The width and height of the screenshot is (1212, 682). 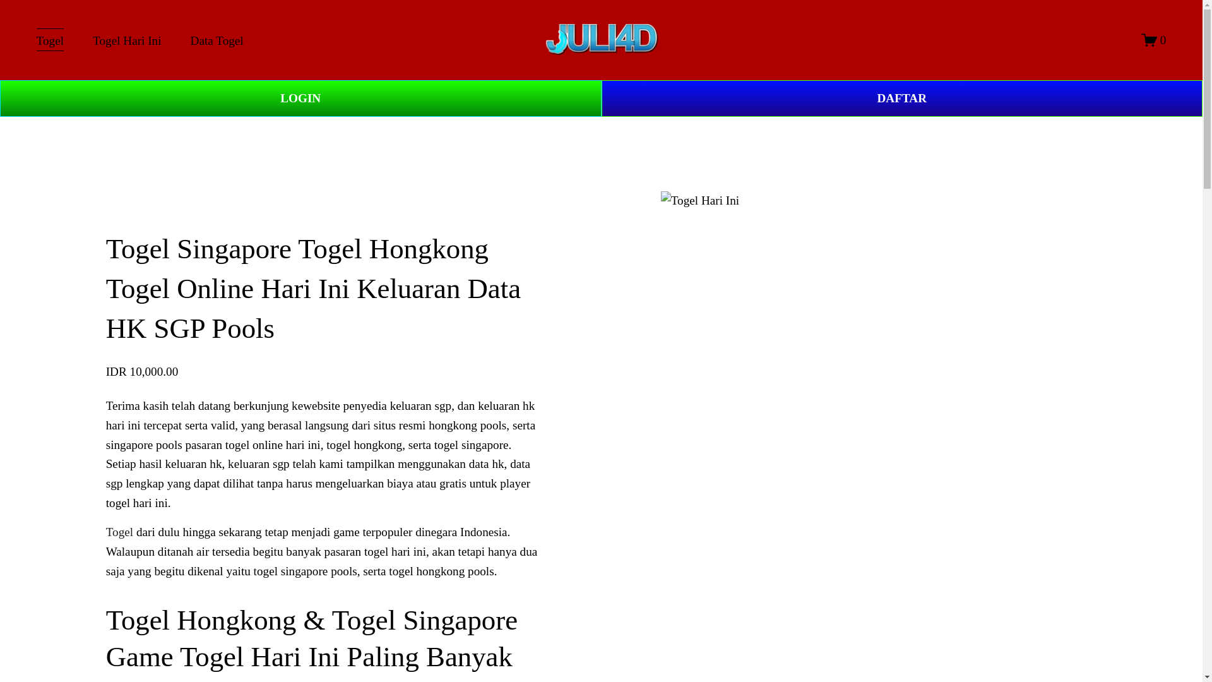 I want to click on Togel Hari Ini, so click(x=127, y=41).